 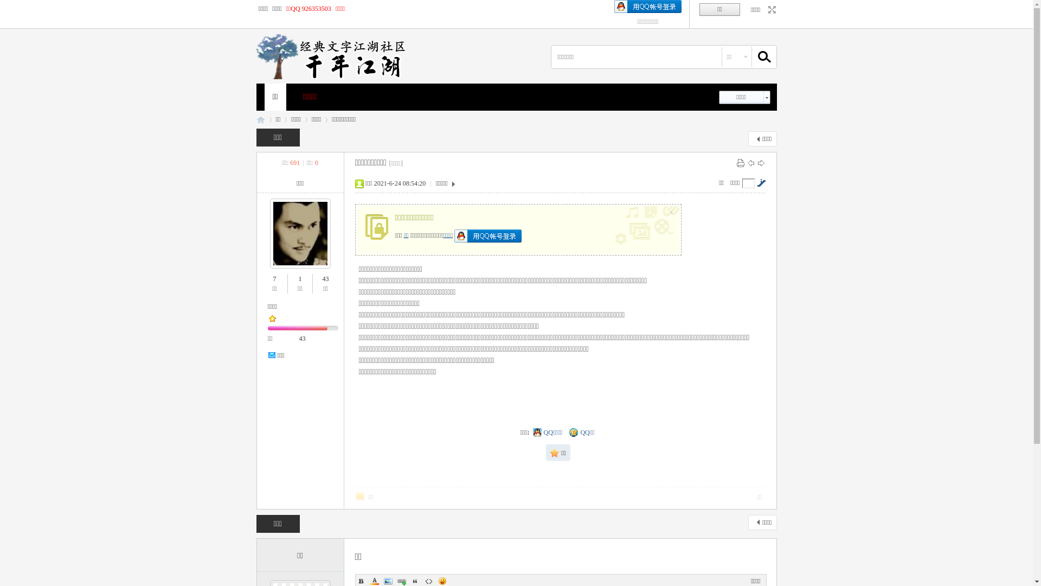 What do you see at coordinates (303, 338) in the screenshot?
I see `43` at bounding box center [303, 338].